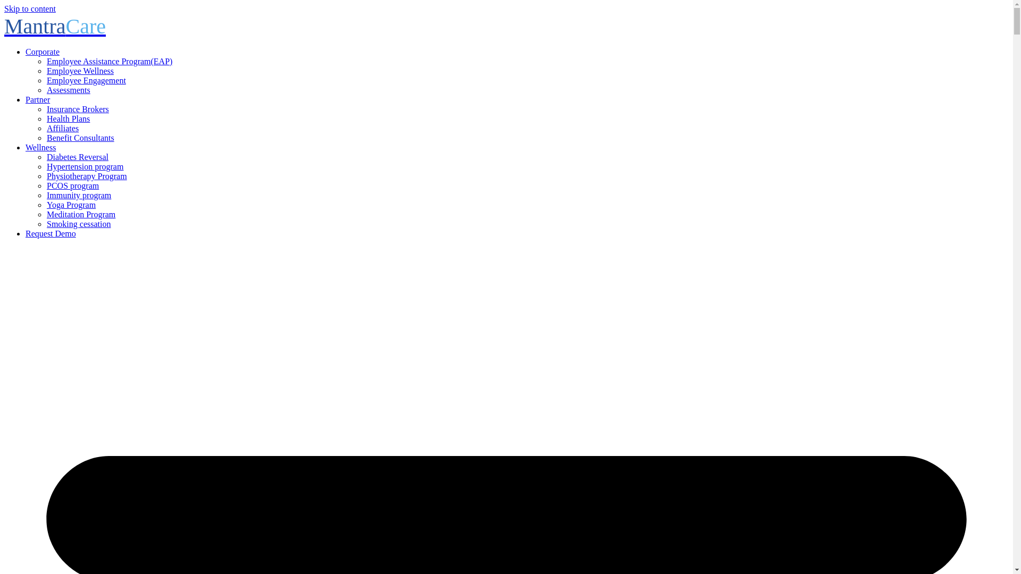  I want to click on Physiotherapy Program, so click(87, 176).